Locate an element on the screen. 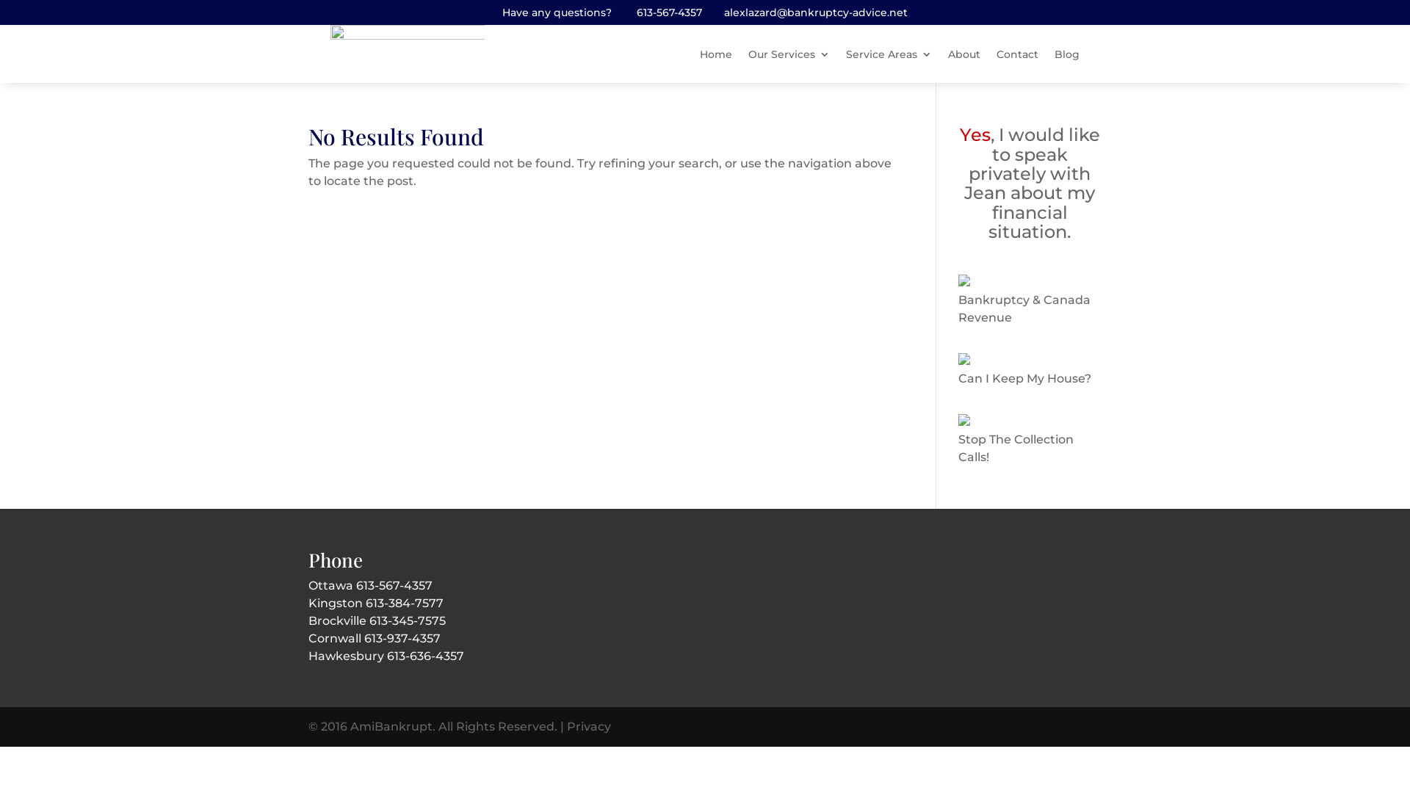 Image resolution: width=1410 pixels, height=793 pixels. Blog is located at coordinates (1067, 54).